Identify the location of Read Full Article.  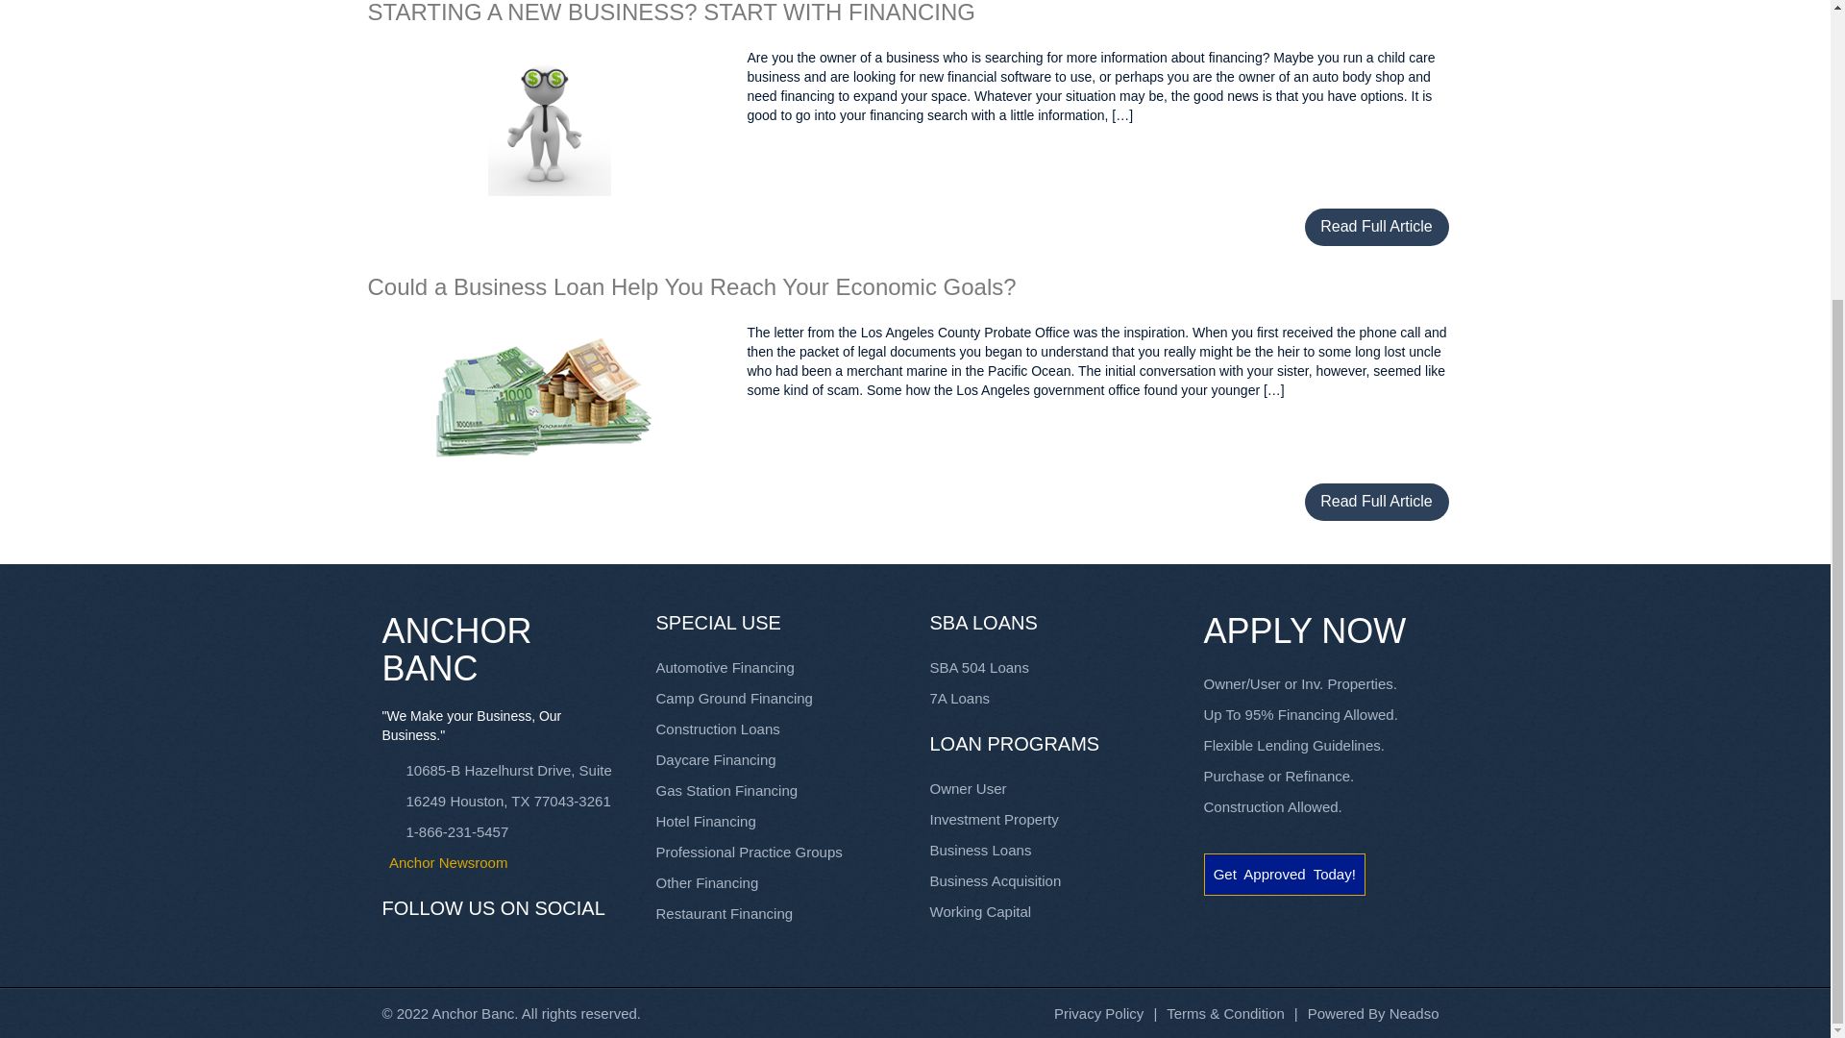
(1376, 502).